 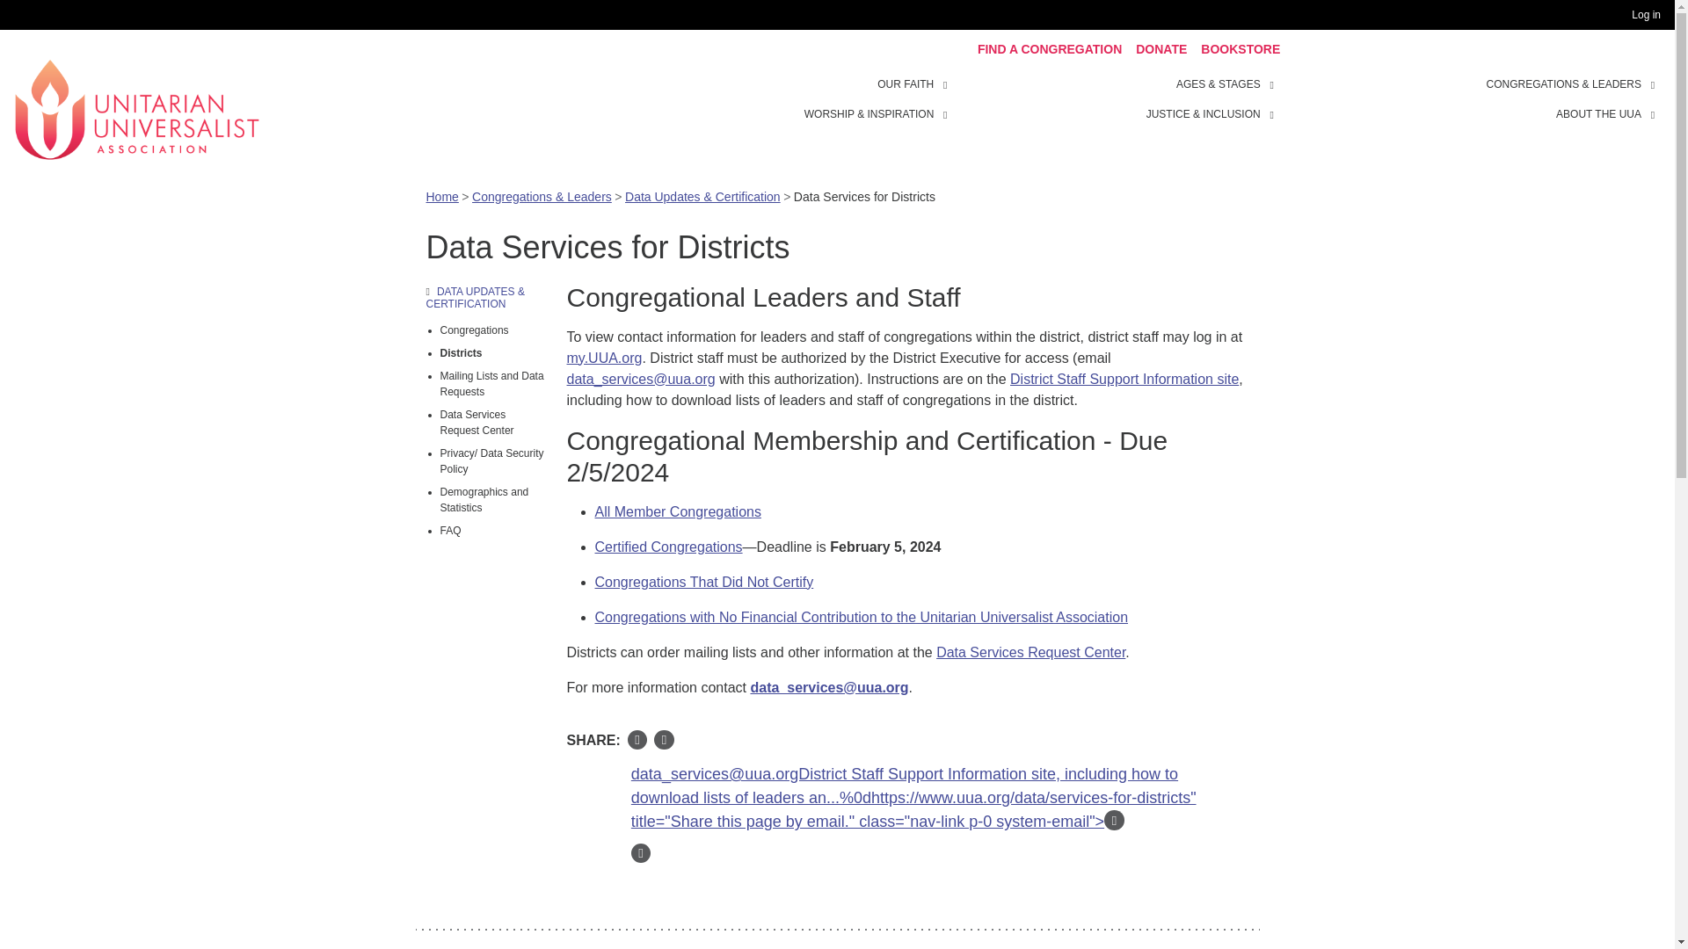 What do you see at coordinates (1240, 49) in the screenshot?
I see `BOOKSTORE` at bounding box center [1240, 49].